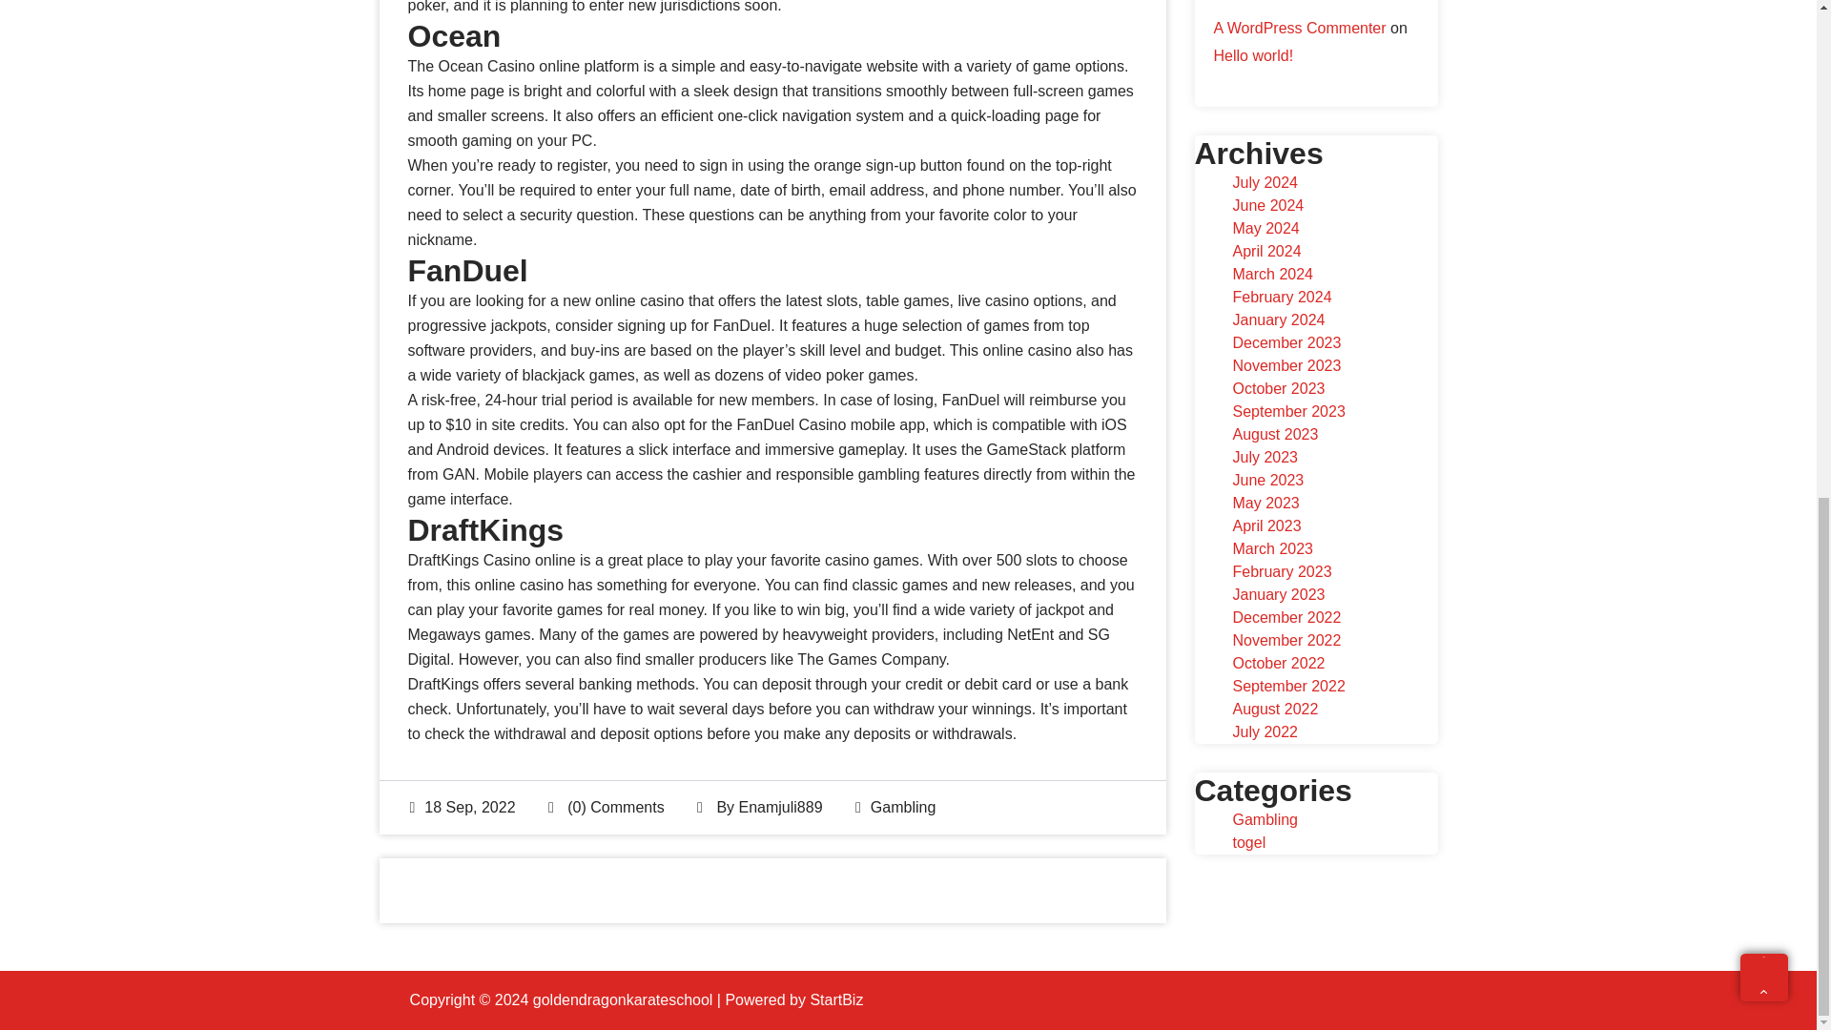 The height and width of the screenshot is (1030, 1831). I want to click on June 2024, so click(1268, 205).